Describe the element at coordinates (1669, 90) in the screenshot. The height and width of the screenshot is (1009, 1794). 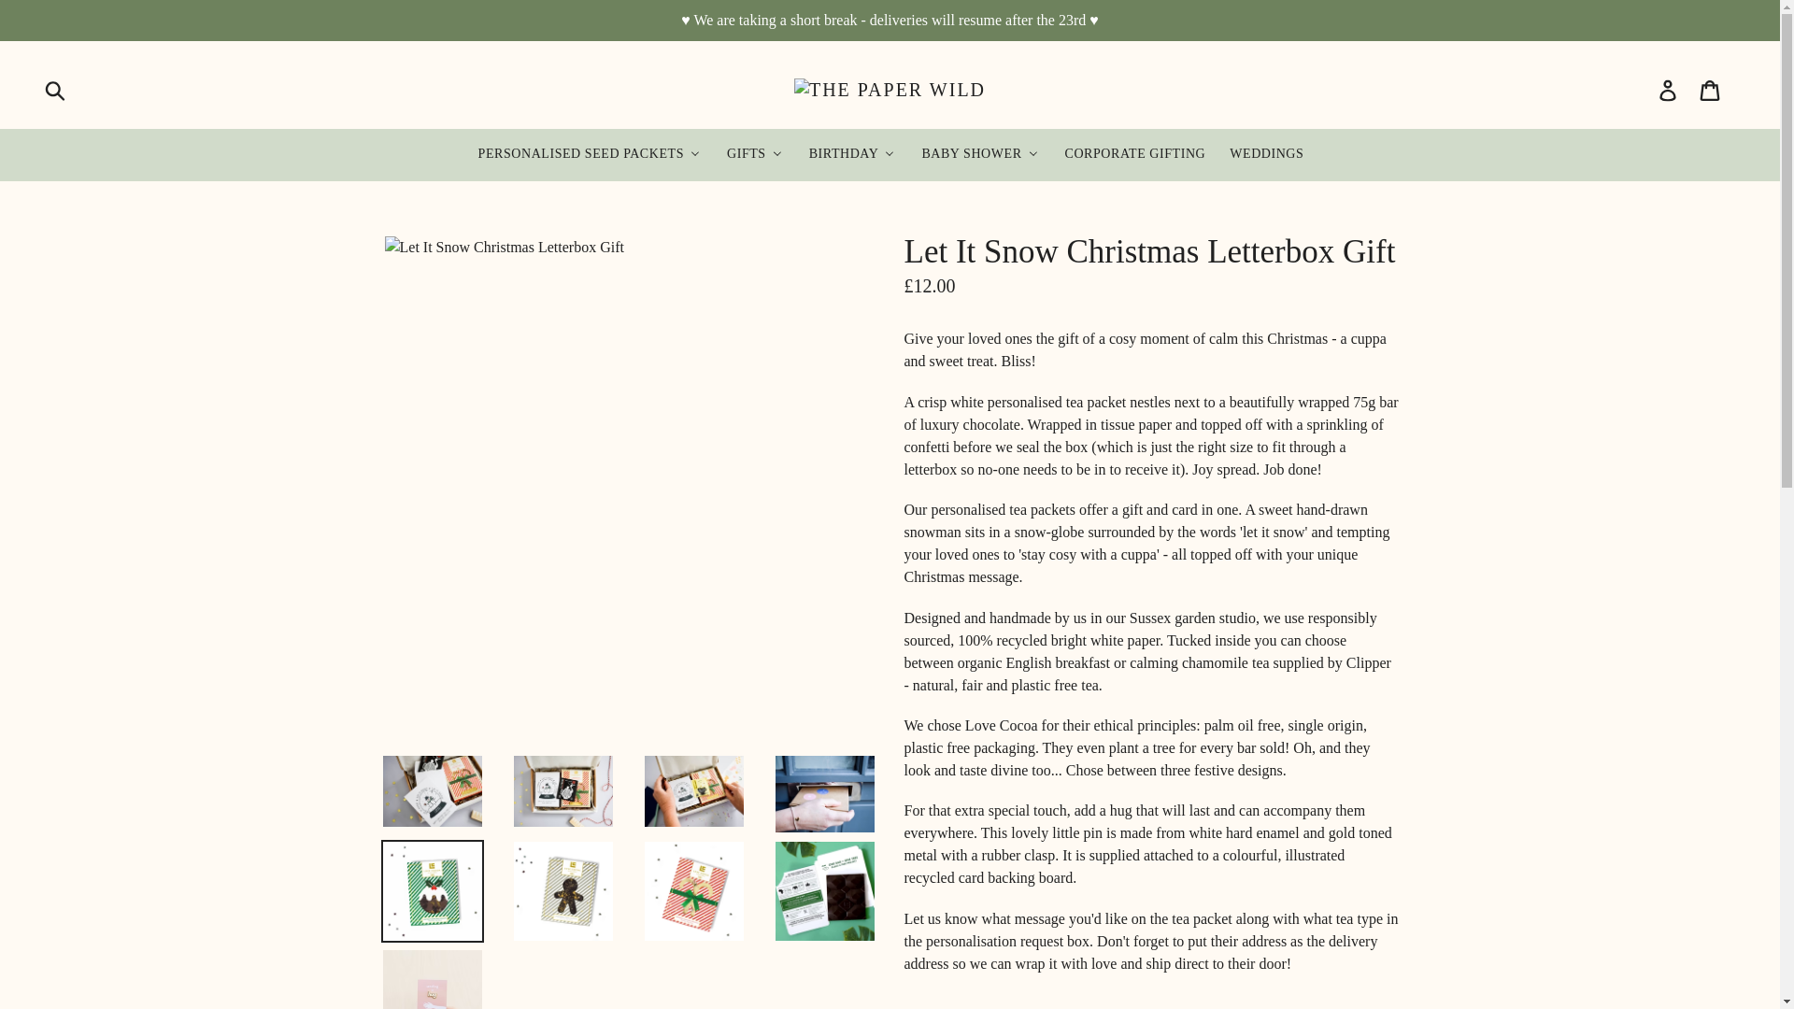
I see `Log in` at that location.